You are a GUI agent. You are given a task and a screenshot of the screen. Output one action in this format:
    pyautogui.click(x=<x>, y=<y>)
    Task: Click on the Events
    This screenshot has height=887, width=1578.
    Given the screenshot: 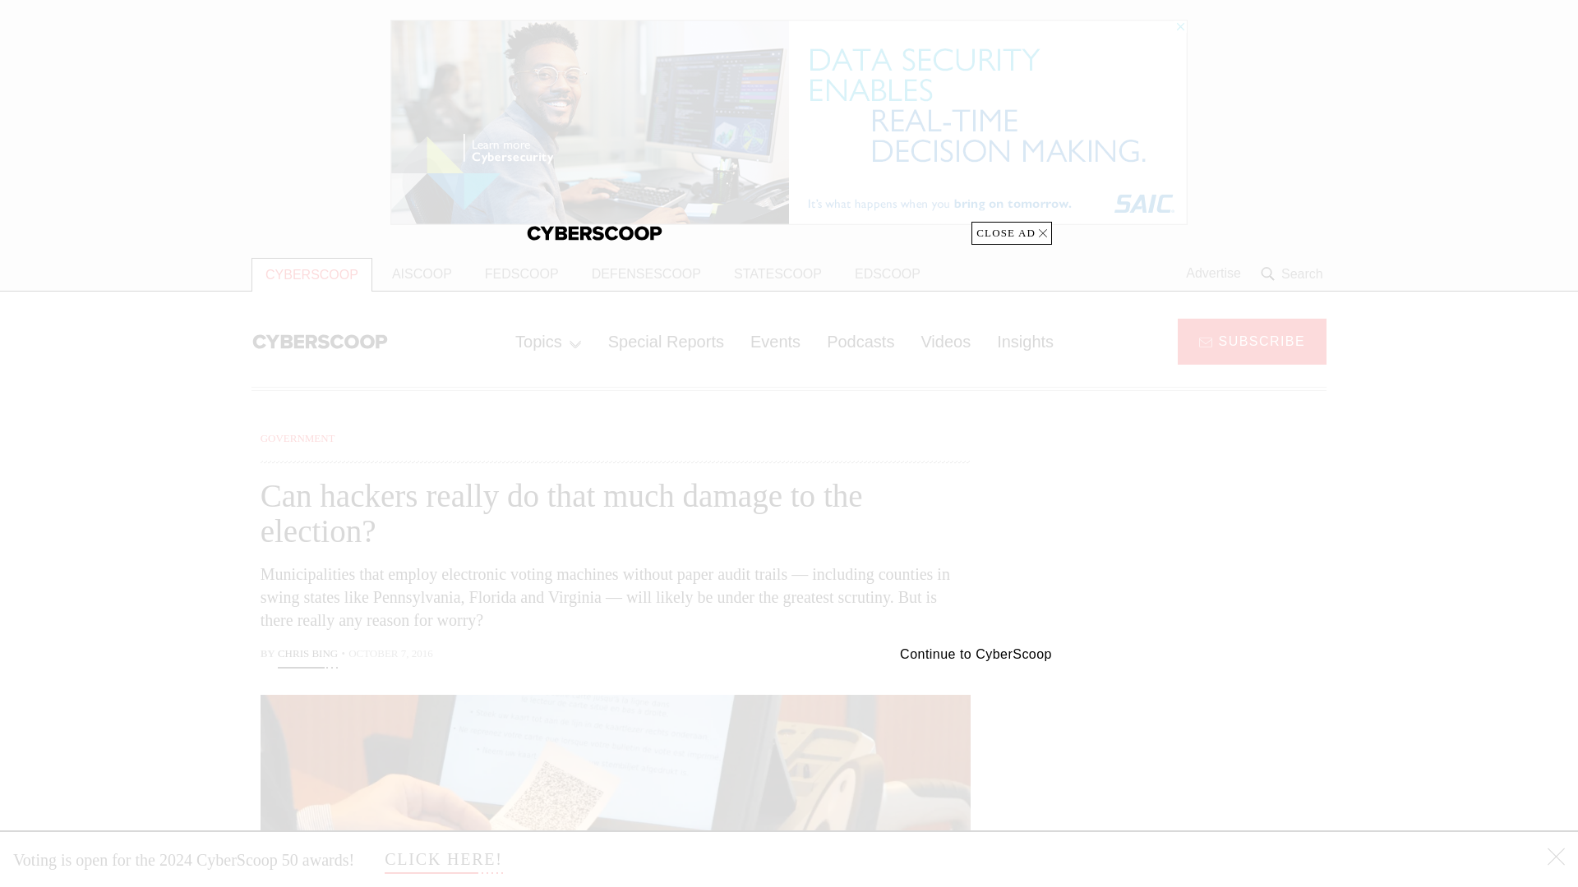 What is the action you would take?
    pyautogui.click(x=775, y=341)
    